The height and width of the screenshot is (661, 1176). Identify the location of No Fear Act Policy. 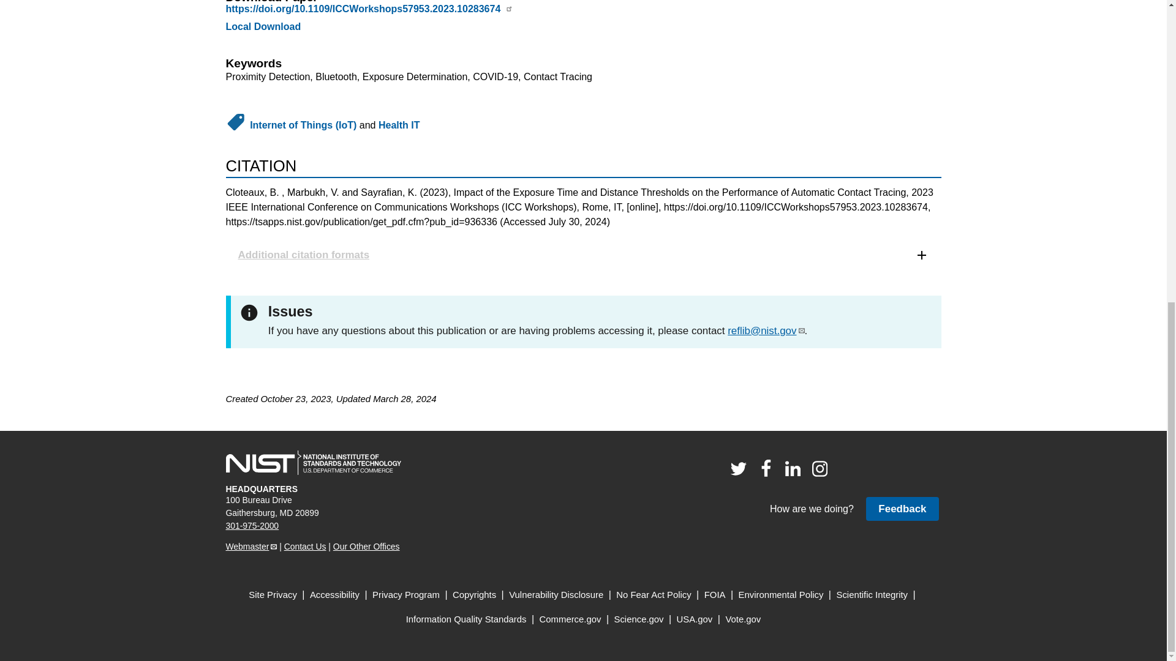
(654, 595).